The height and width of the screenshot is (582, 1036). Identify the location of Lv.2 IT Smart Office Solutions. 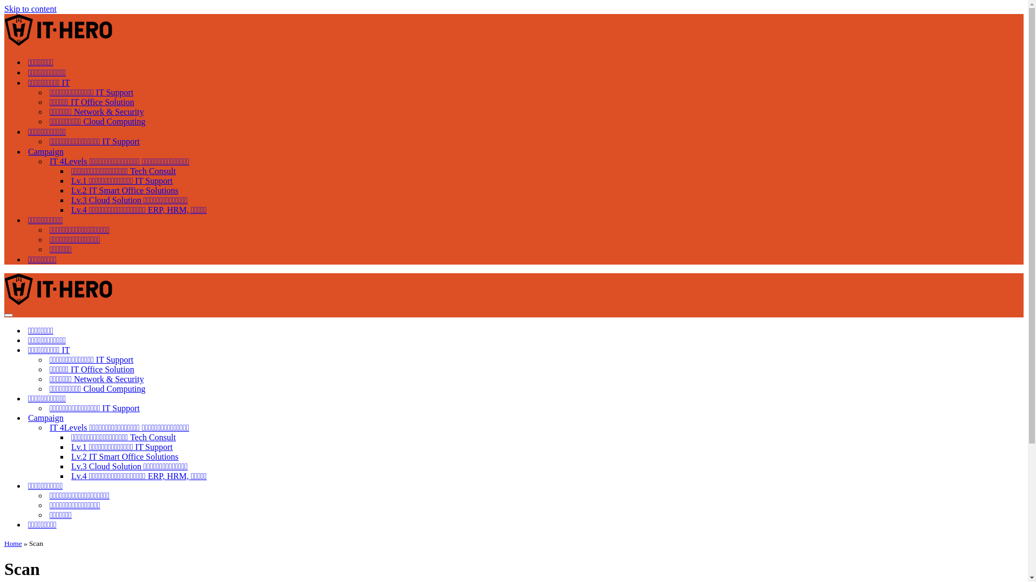
(546, 457).